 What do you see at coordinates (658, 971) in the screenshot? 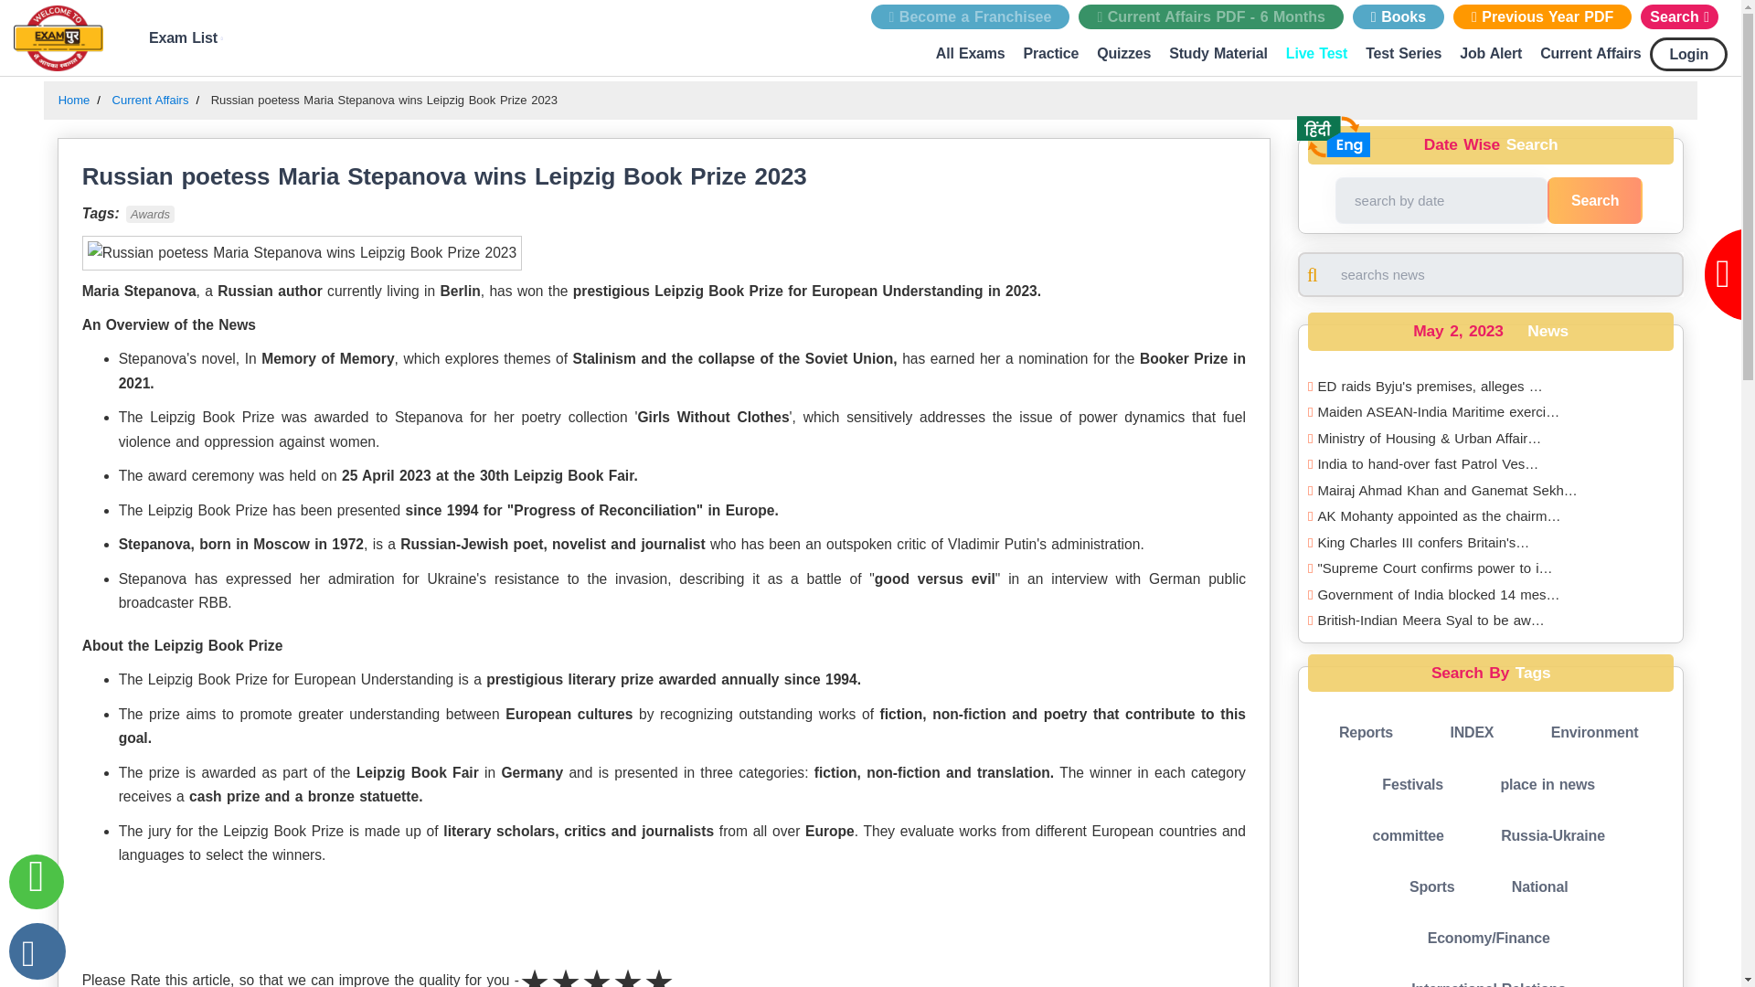
I see `Give 5 stars` at bounding box center [658, 971].